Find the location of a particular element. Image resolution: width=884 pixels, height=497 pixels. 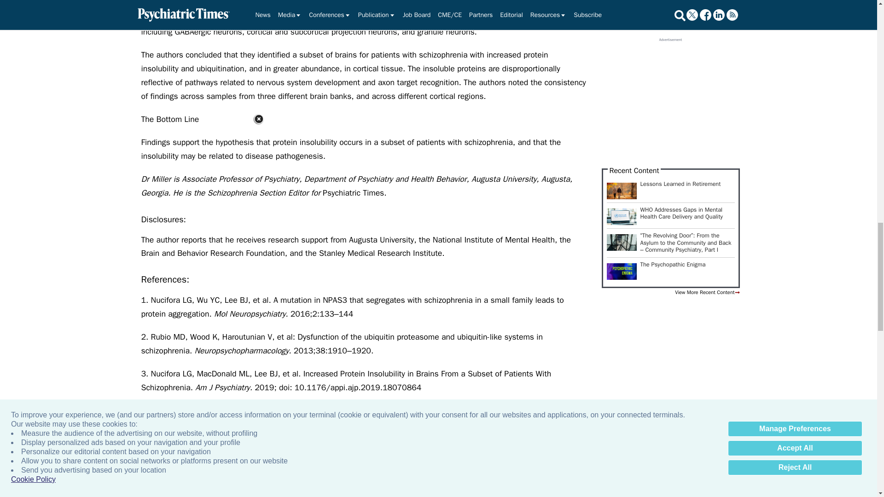

schizophrenia is located at coordinates (507, 485).